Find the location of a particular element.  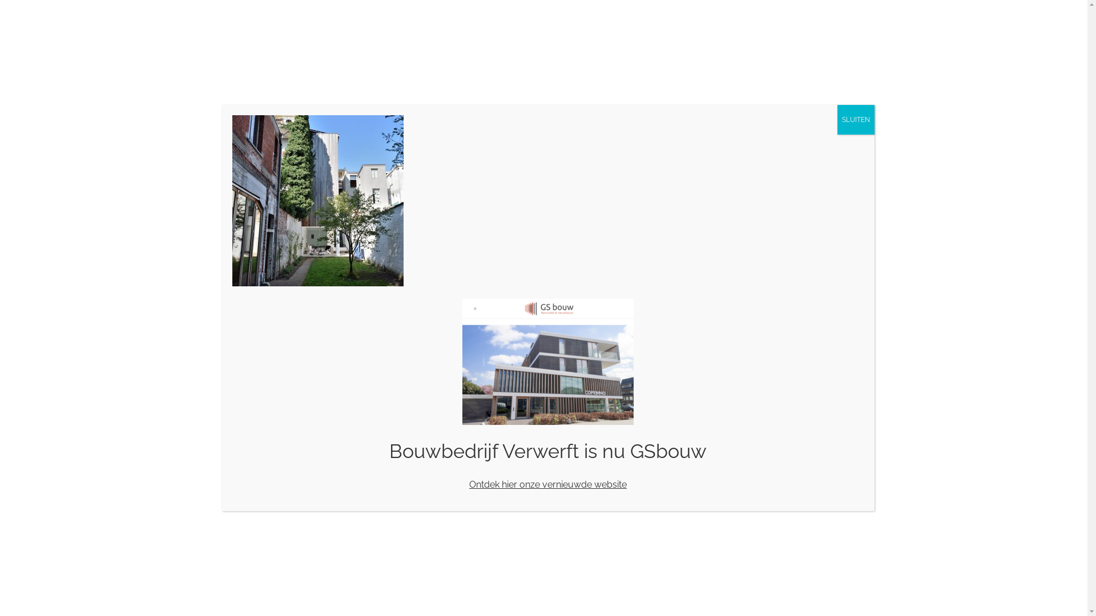

info@bouwbedrijfverwerft.be is located at coordinates (301, 459).